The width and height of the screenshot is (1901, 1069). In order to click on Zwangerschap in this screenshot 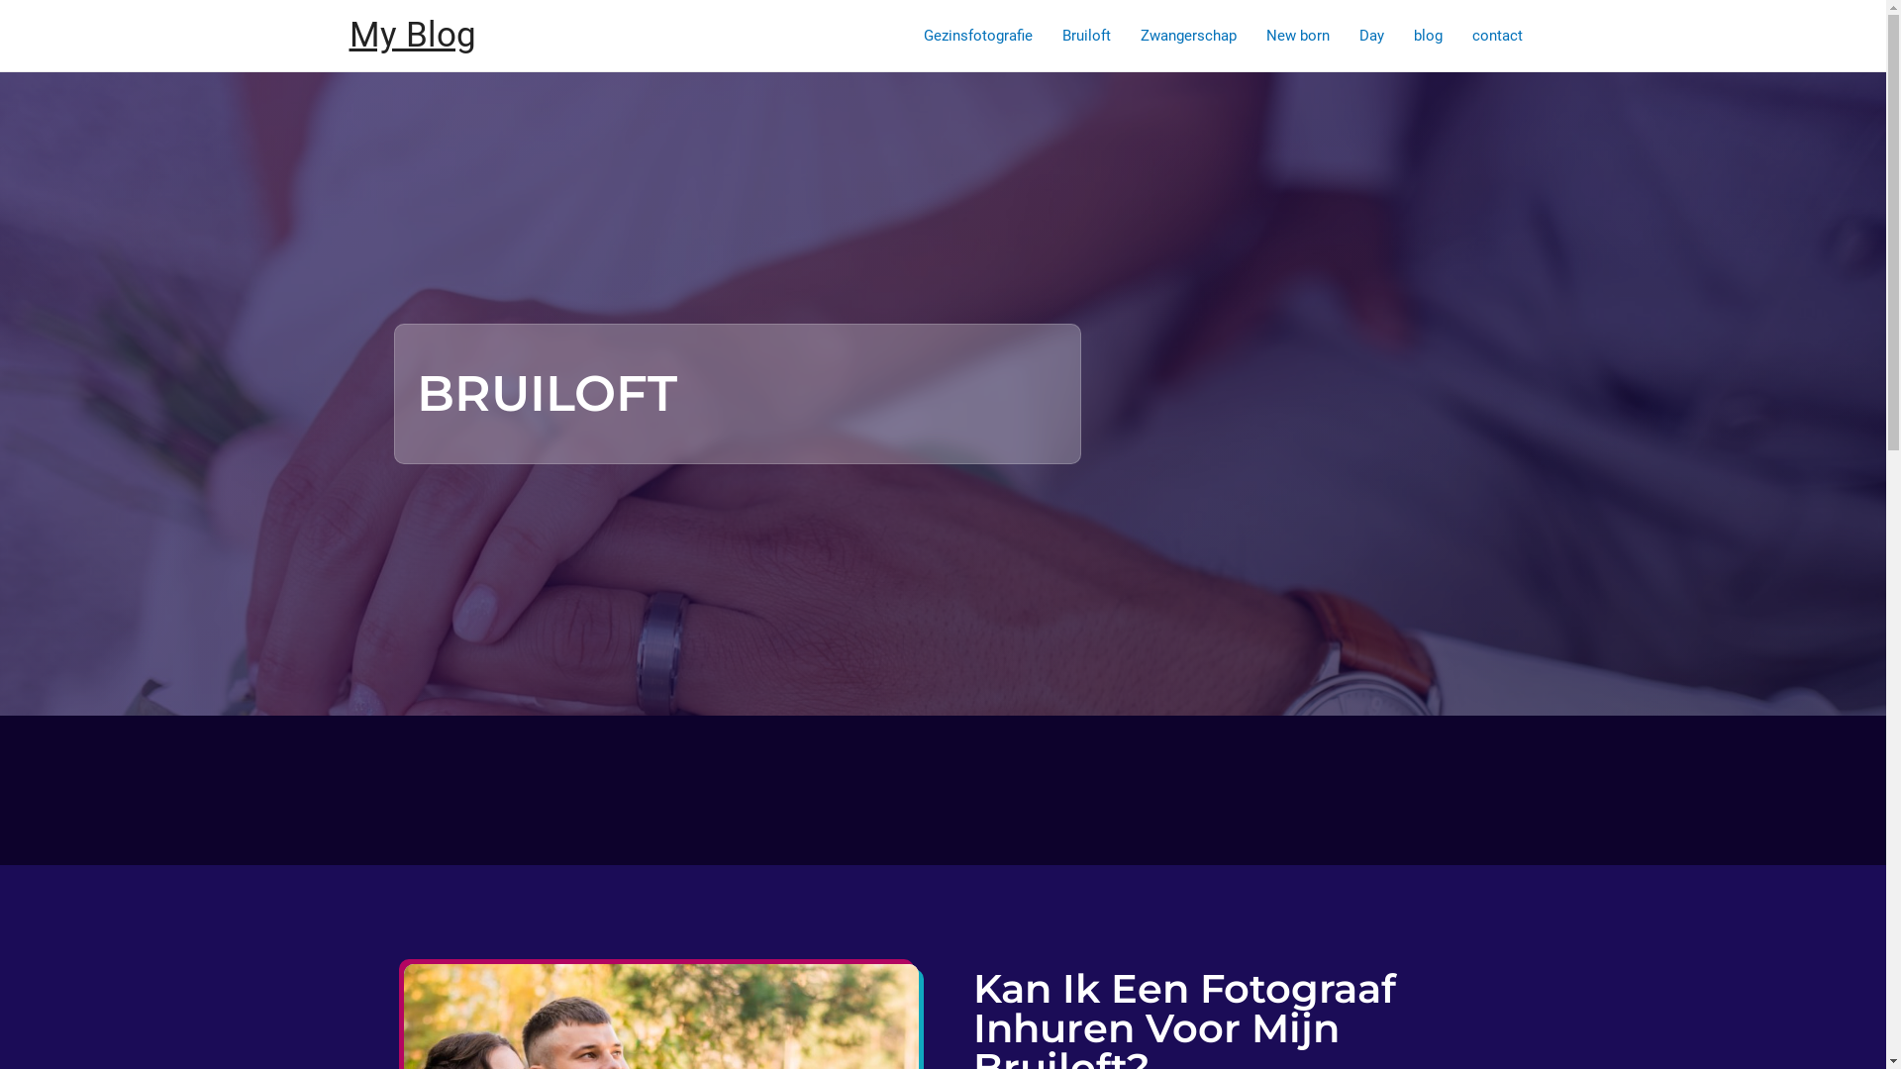, I will do `click(1188, 36)`.